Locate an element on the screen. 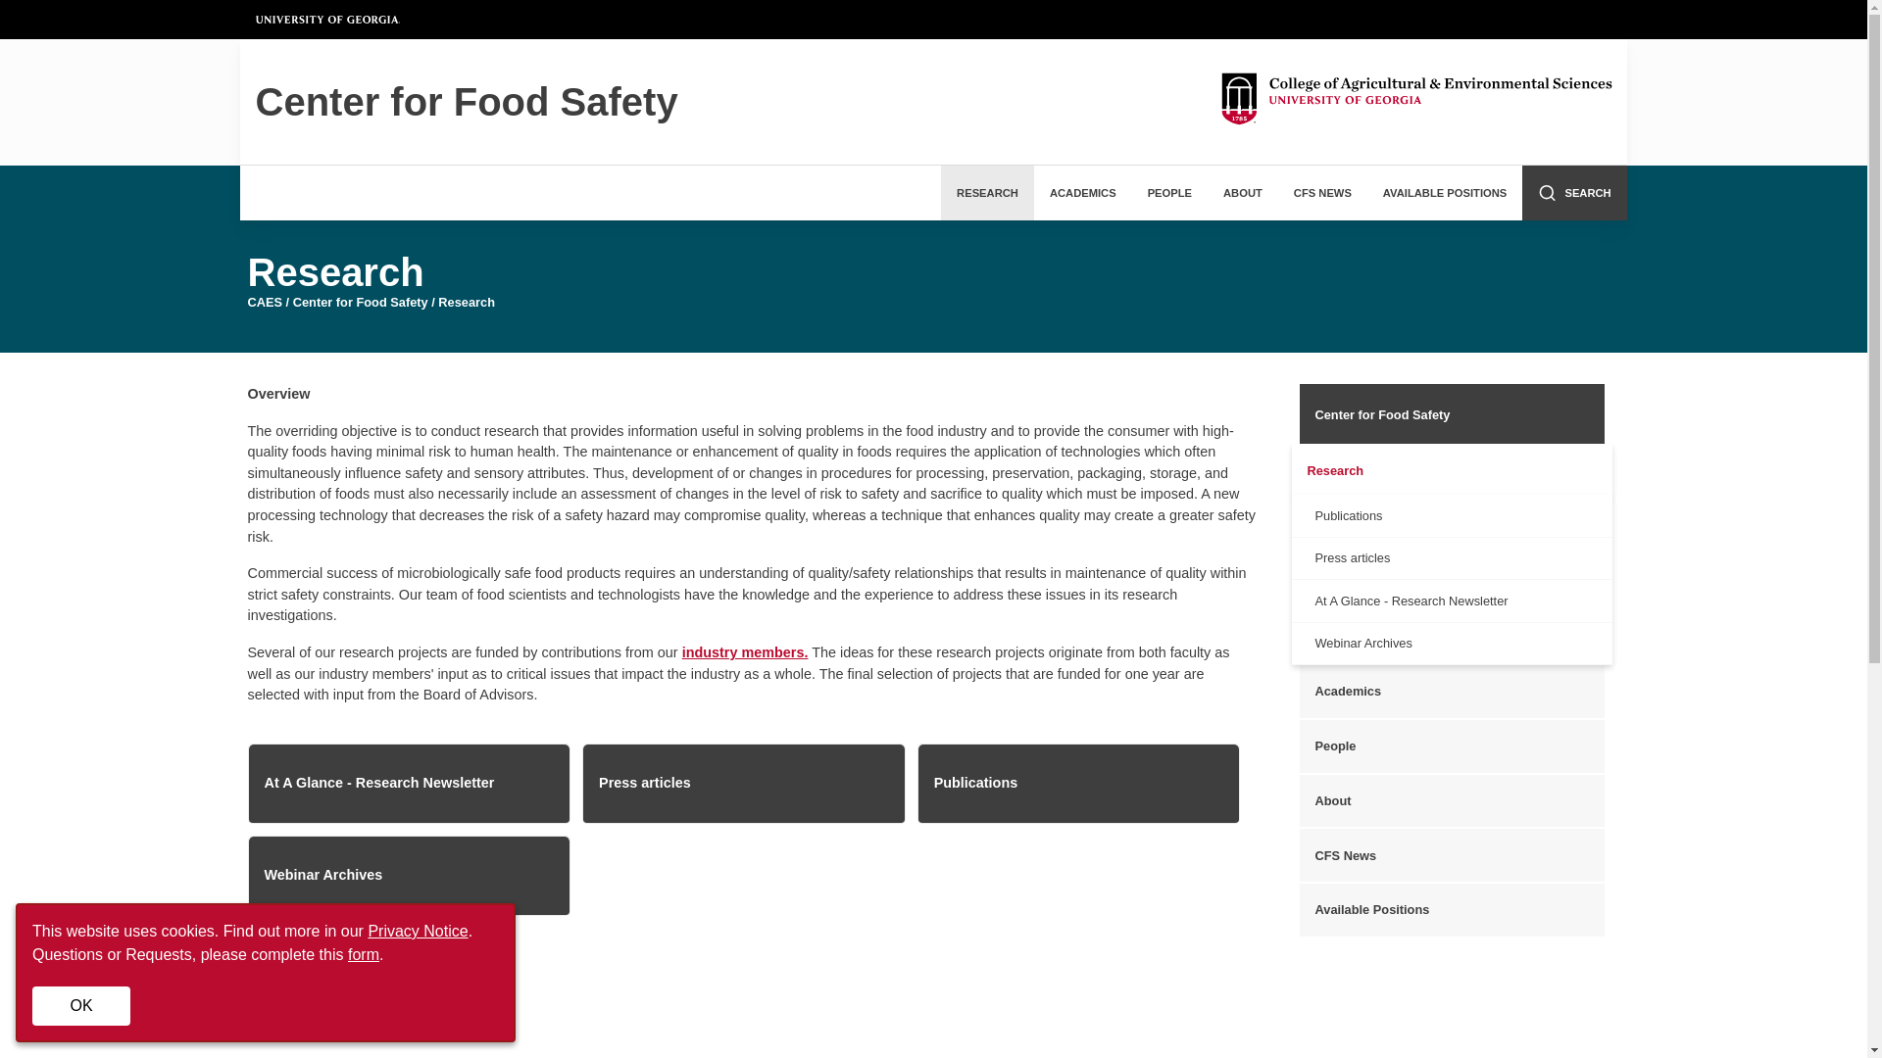  Center for Food Safety is located at coordinates (737, 102).